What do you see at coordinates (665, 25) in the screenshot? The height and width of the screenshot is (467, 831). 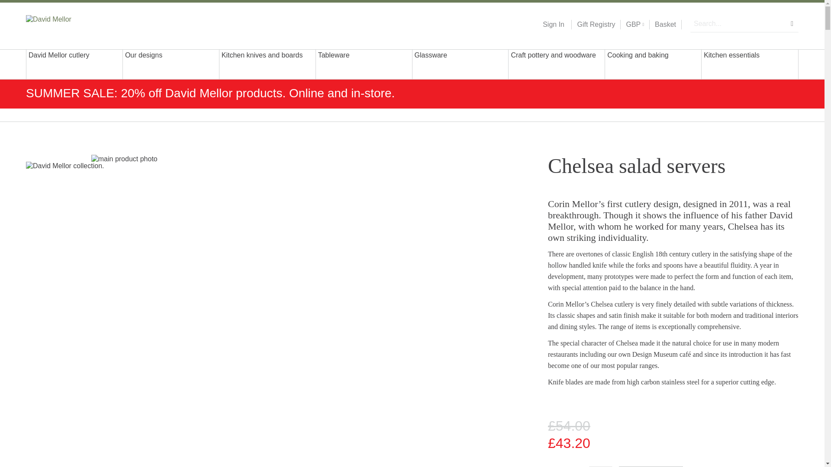 I see `Basket` at bounding box center [665, 25].